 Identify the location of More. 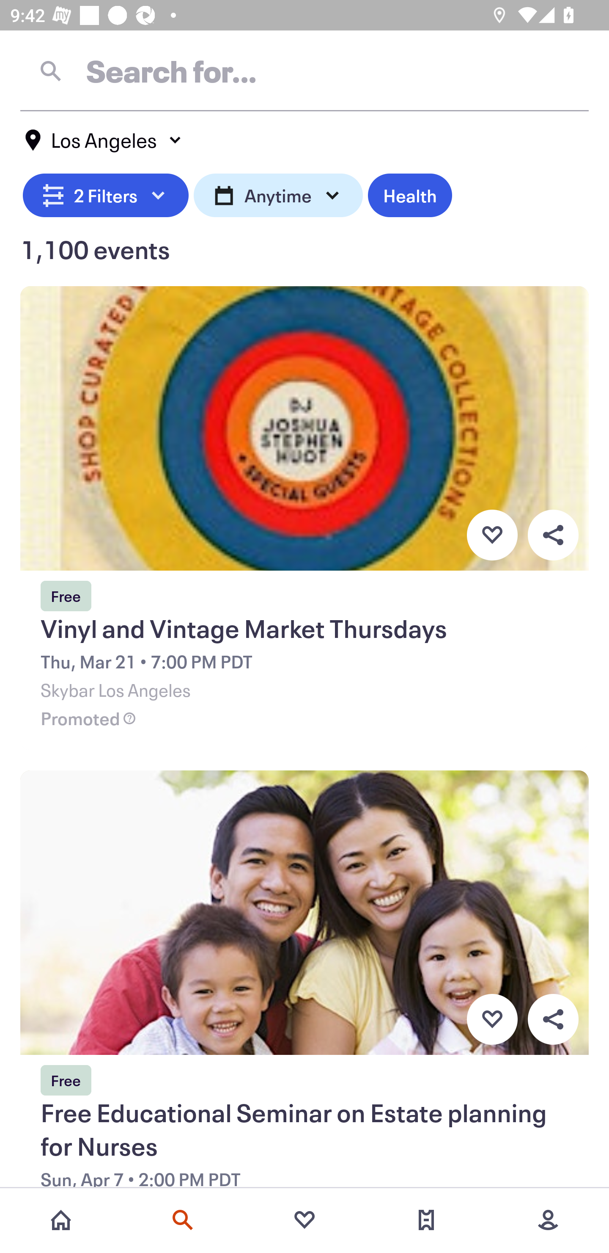
(548, 1220).